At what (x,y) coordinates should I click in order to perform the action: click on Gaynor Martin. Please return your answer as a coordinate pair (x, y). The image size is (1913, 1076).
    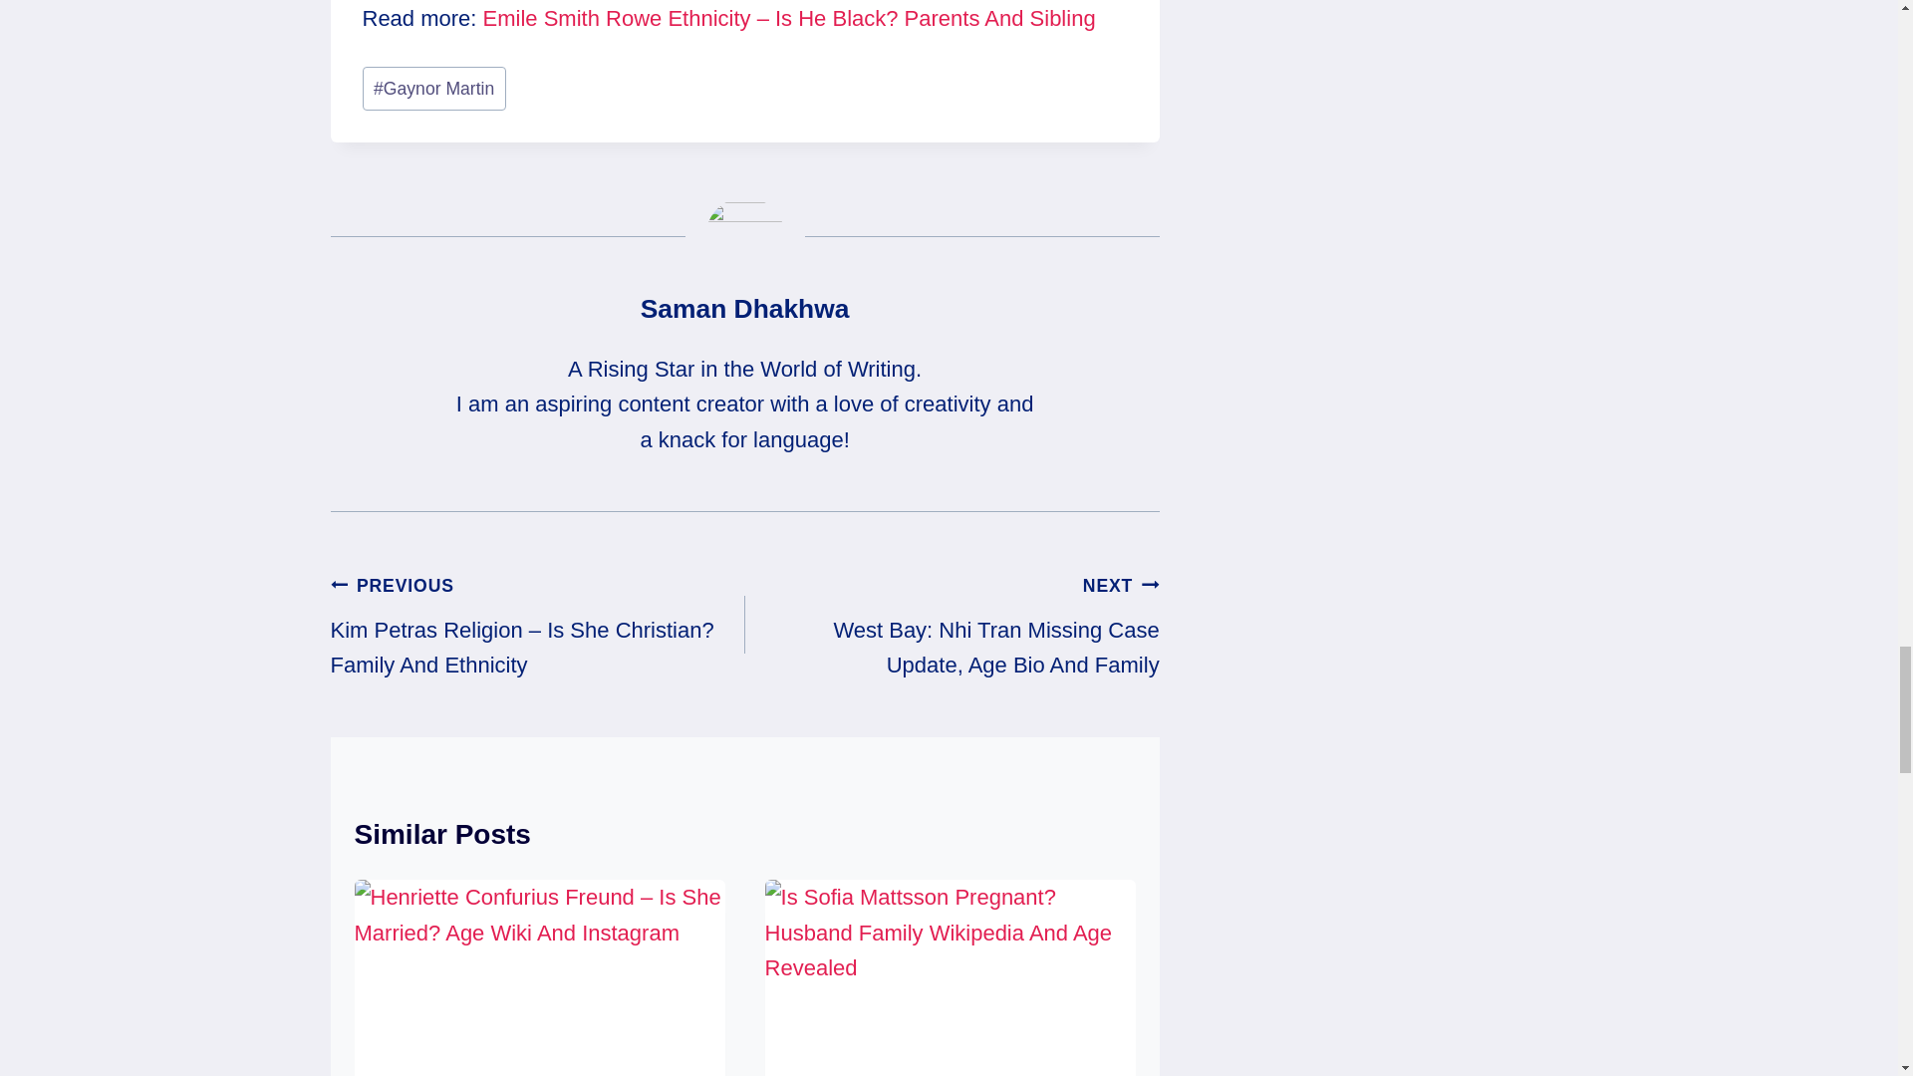
    Looking at the image, I should click on (434, 88).